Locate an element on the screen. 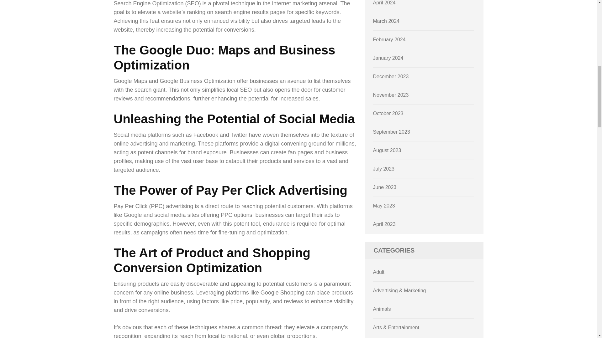 This screenshot has height=338, width=602. October 2023 is located at coordinates (388, 113).